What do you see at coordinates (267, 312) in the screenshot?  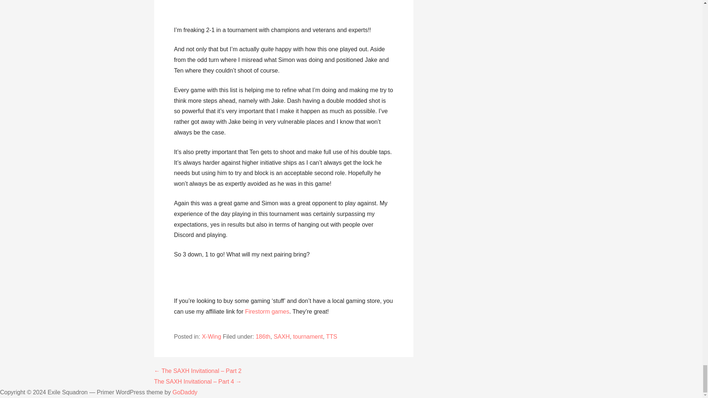 I see `Firestorm games` at bounding box center [267, 312].